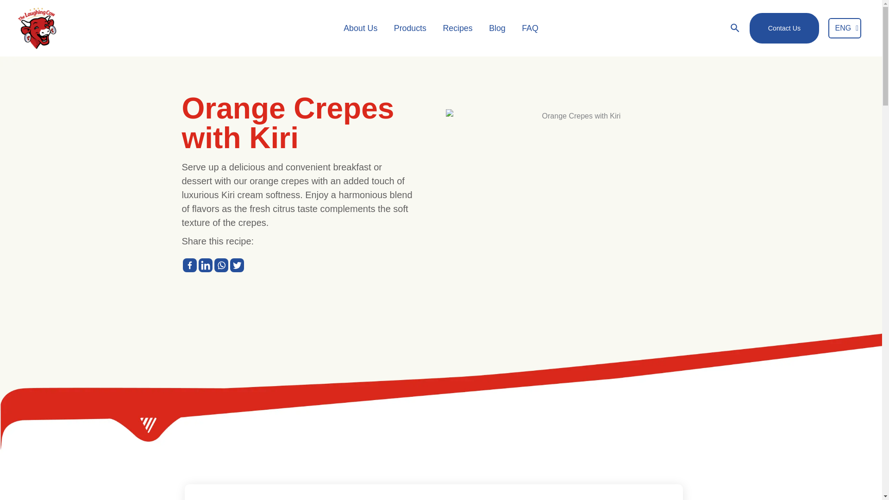 The height and width of the screenshot is (500, 889). I want to click on Contact Us, so click(784, 28).